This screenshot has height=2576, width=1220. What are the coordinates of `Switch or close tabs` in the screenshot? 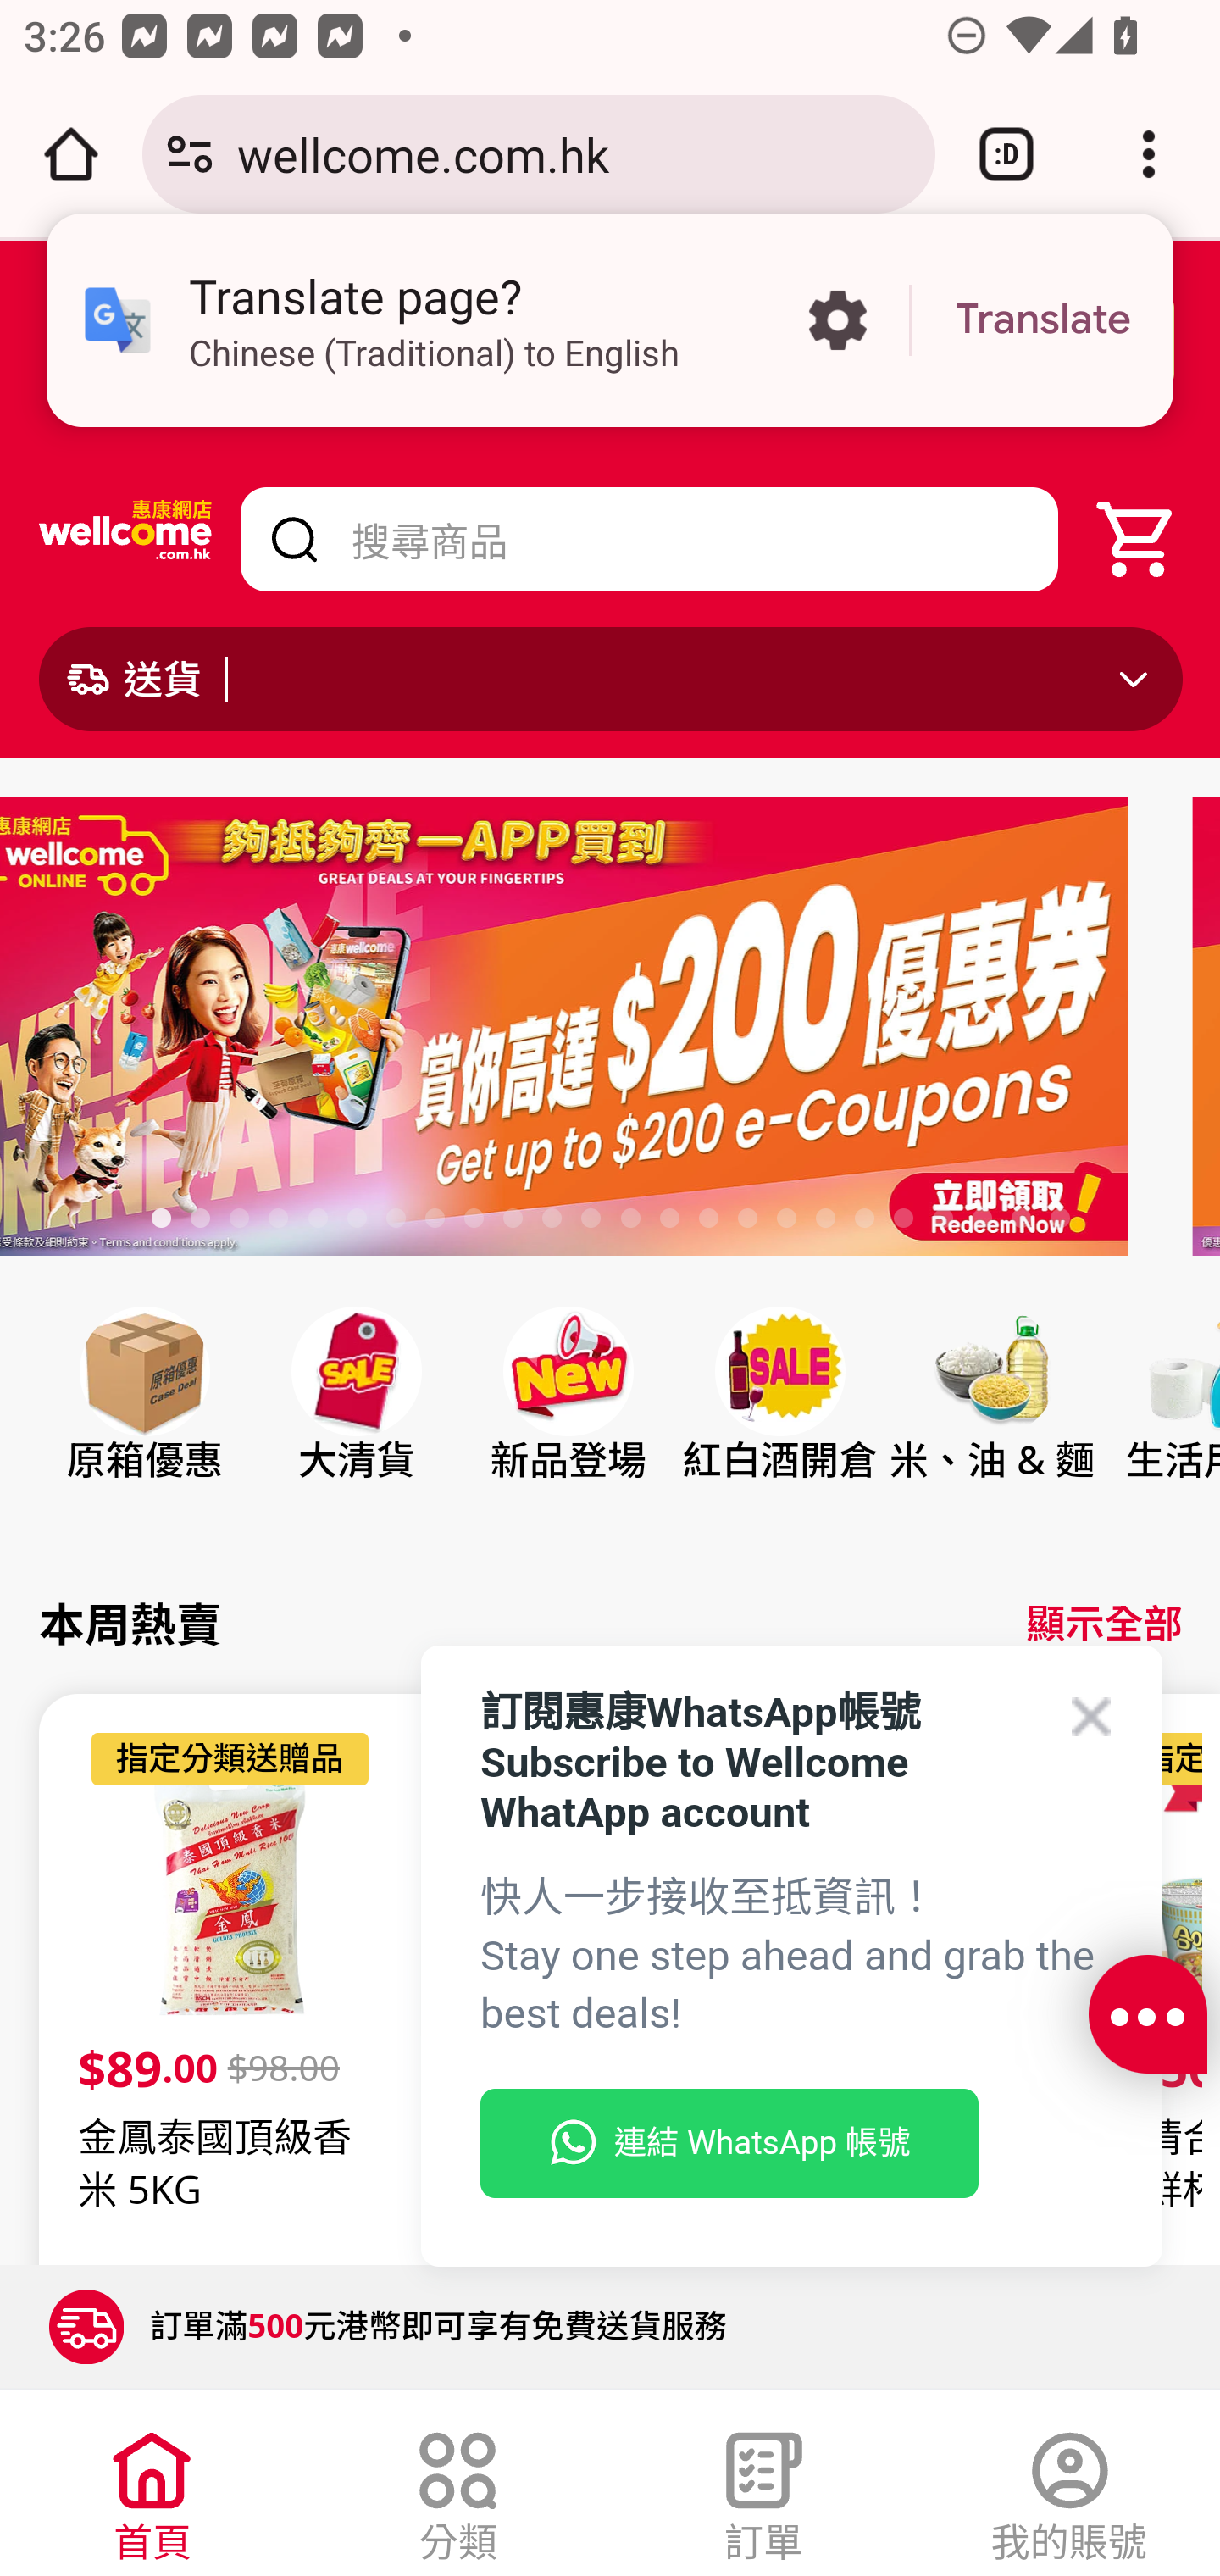 It's located at (1006, 154).